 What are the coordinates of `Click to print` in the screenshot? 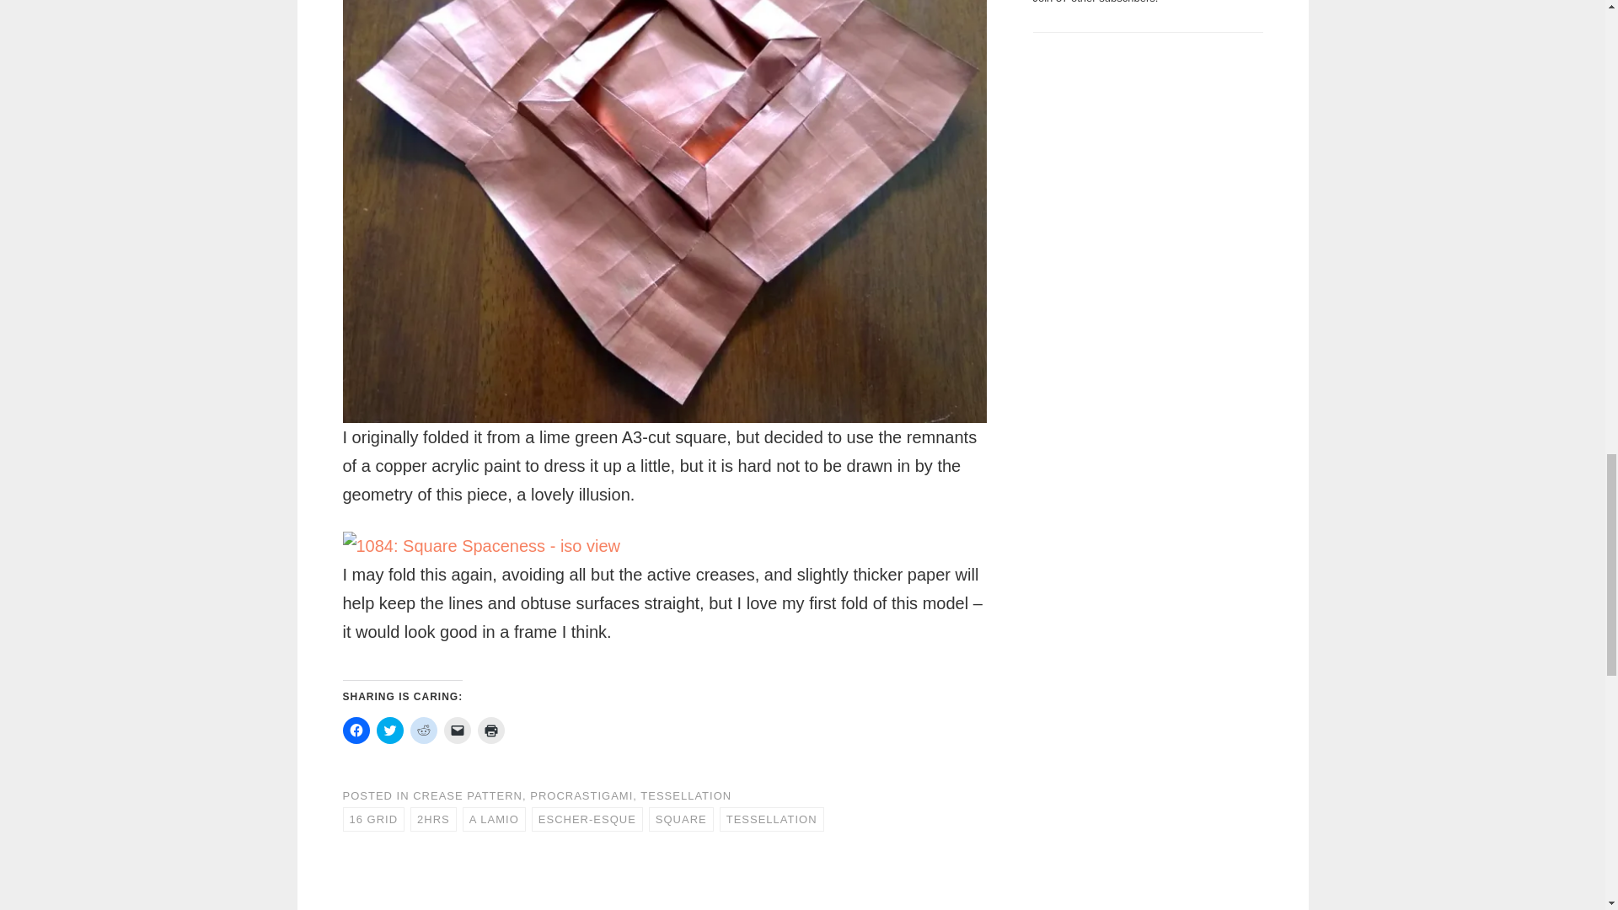 It's located at (490, 731).